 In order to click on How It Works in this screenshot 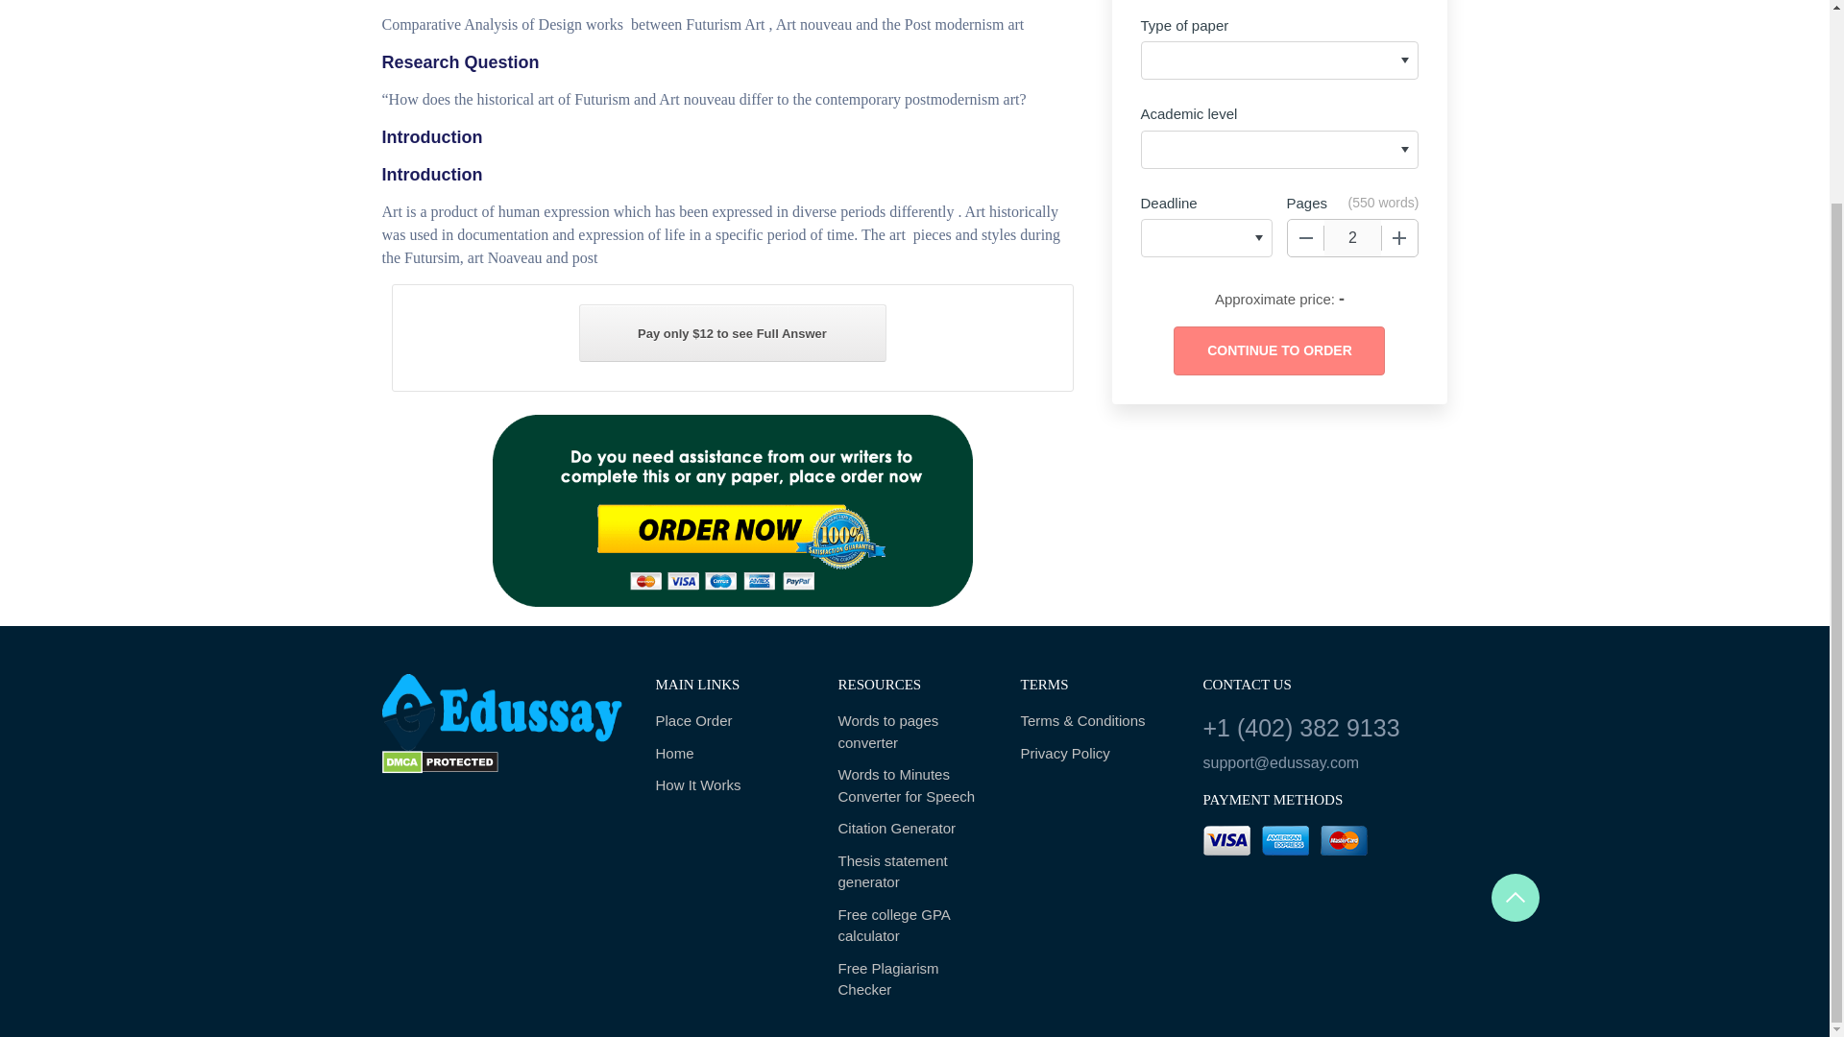, I will do `click(732, 785)`.